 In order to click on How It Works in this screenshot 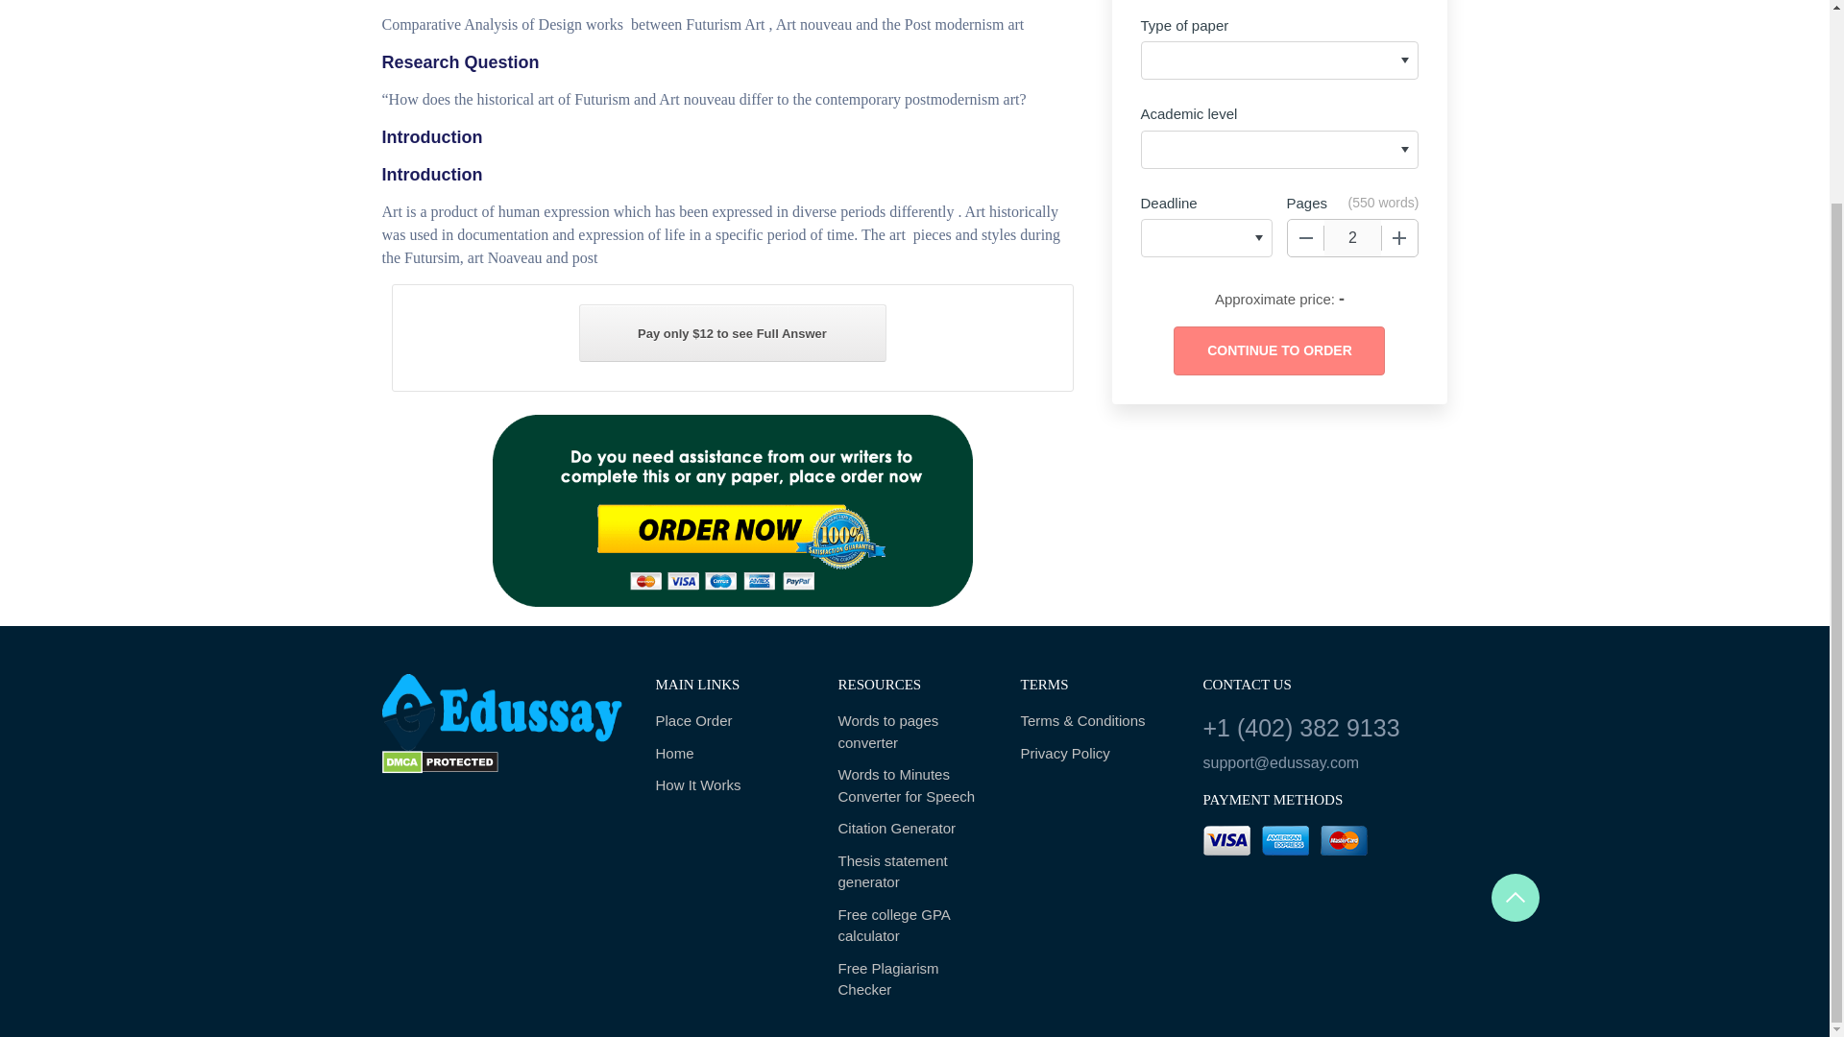, I will do `click(732, 785)`.